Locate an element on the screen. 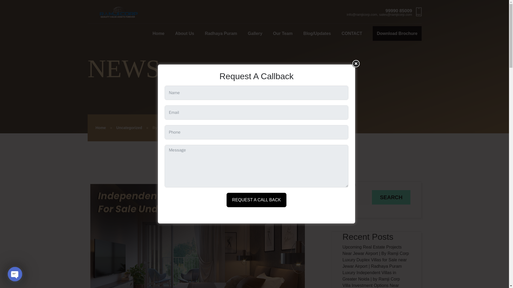 The height and width of the screenshot is (288, 513). CONTACT is located at coordinates (352, 33).